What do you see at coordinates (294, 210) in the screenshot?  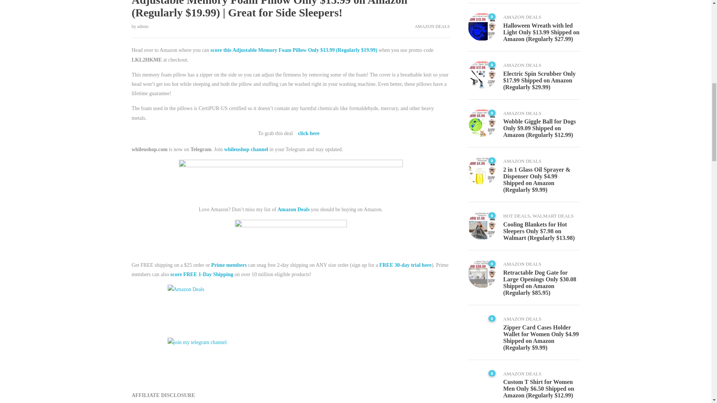 I see `Amazon Deals` at bounding box center [294, 210].